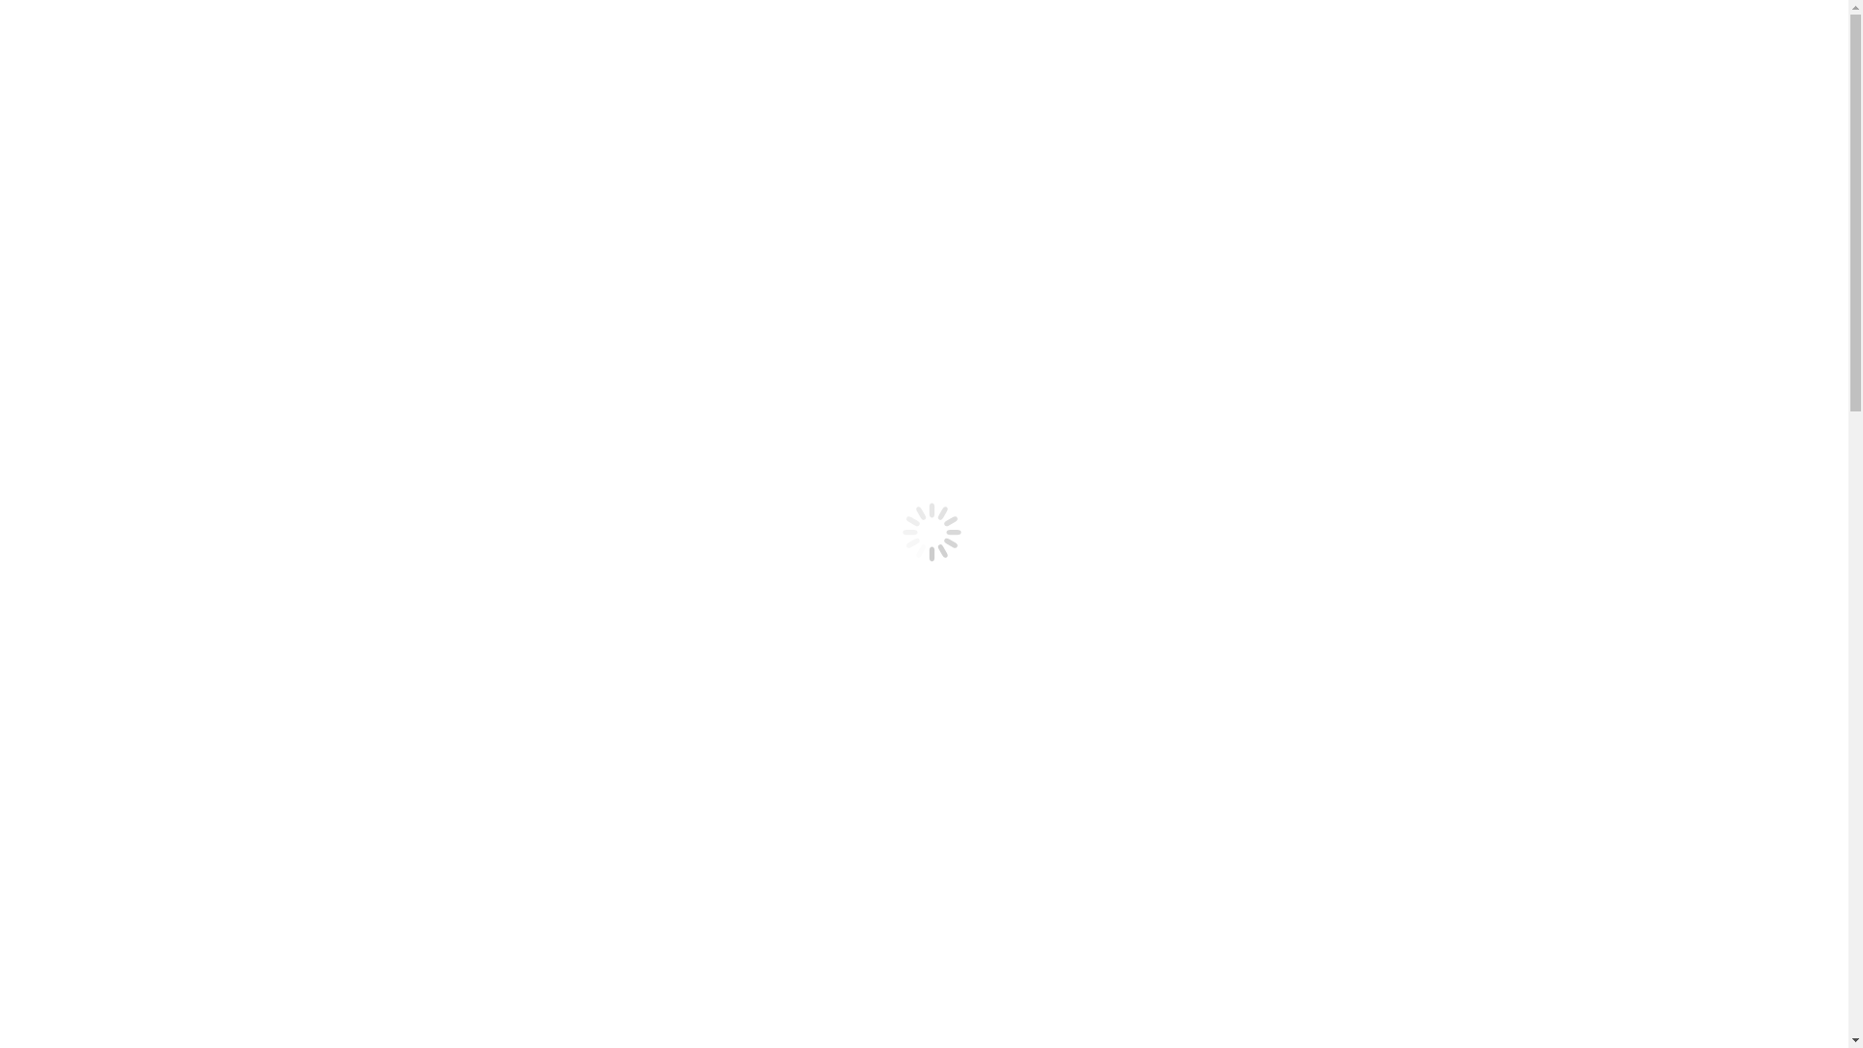 This screenshot has height=1048, width=1863. What do you see at coordinates (278, 380) in the screenshot?
I see `Freedom of Information and Protection of Privacy Act (FOIP)` at bounding box center [278, 380].